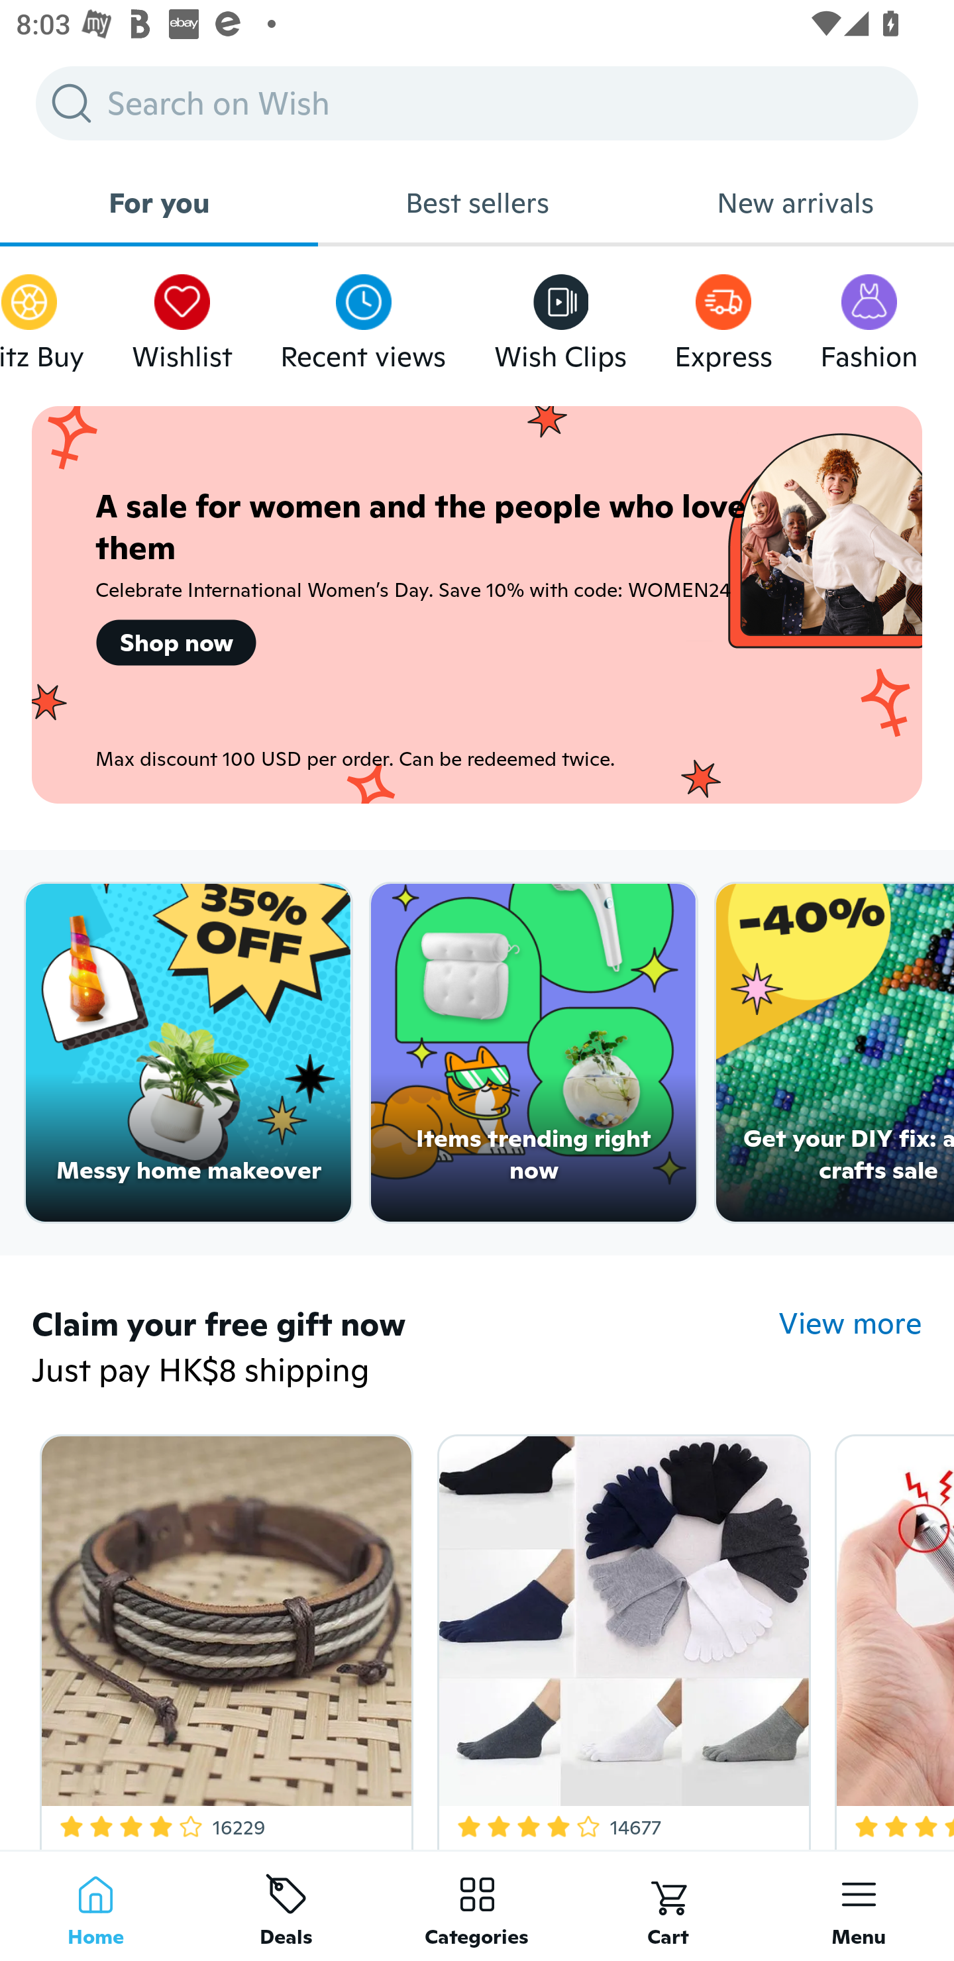 The image size is (954, 1961). Describe the element at coordinates (859, 1905) in the screenshot. I see `Menu` at that location.